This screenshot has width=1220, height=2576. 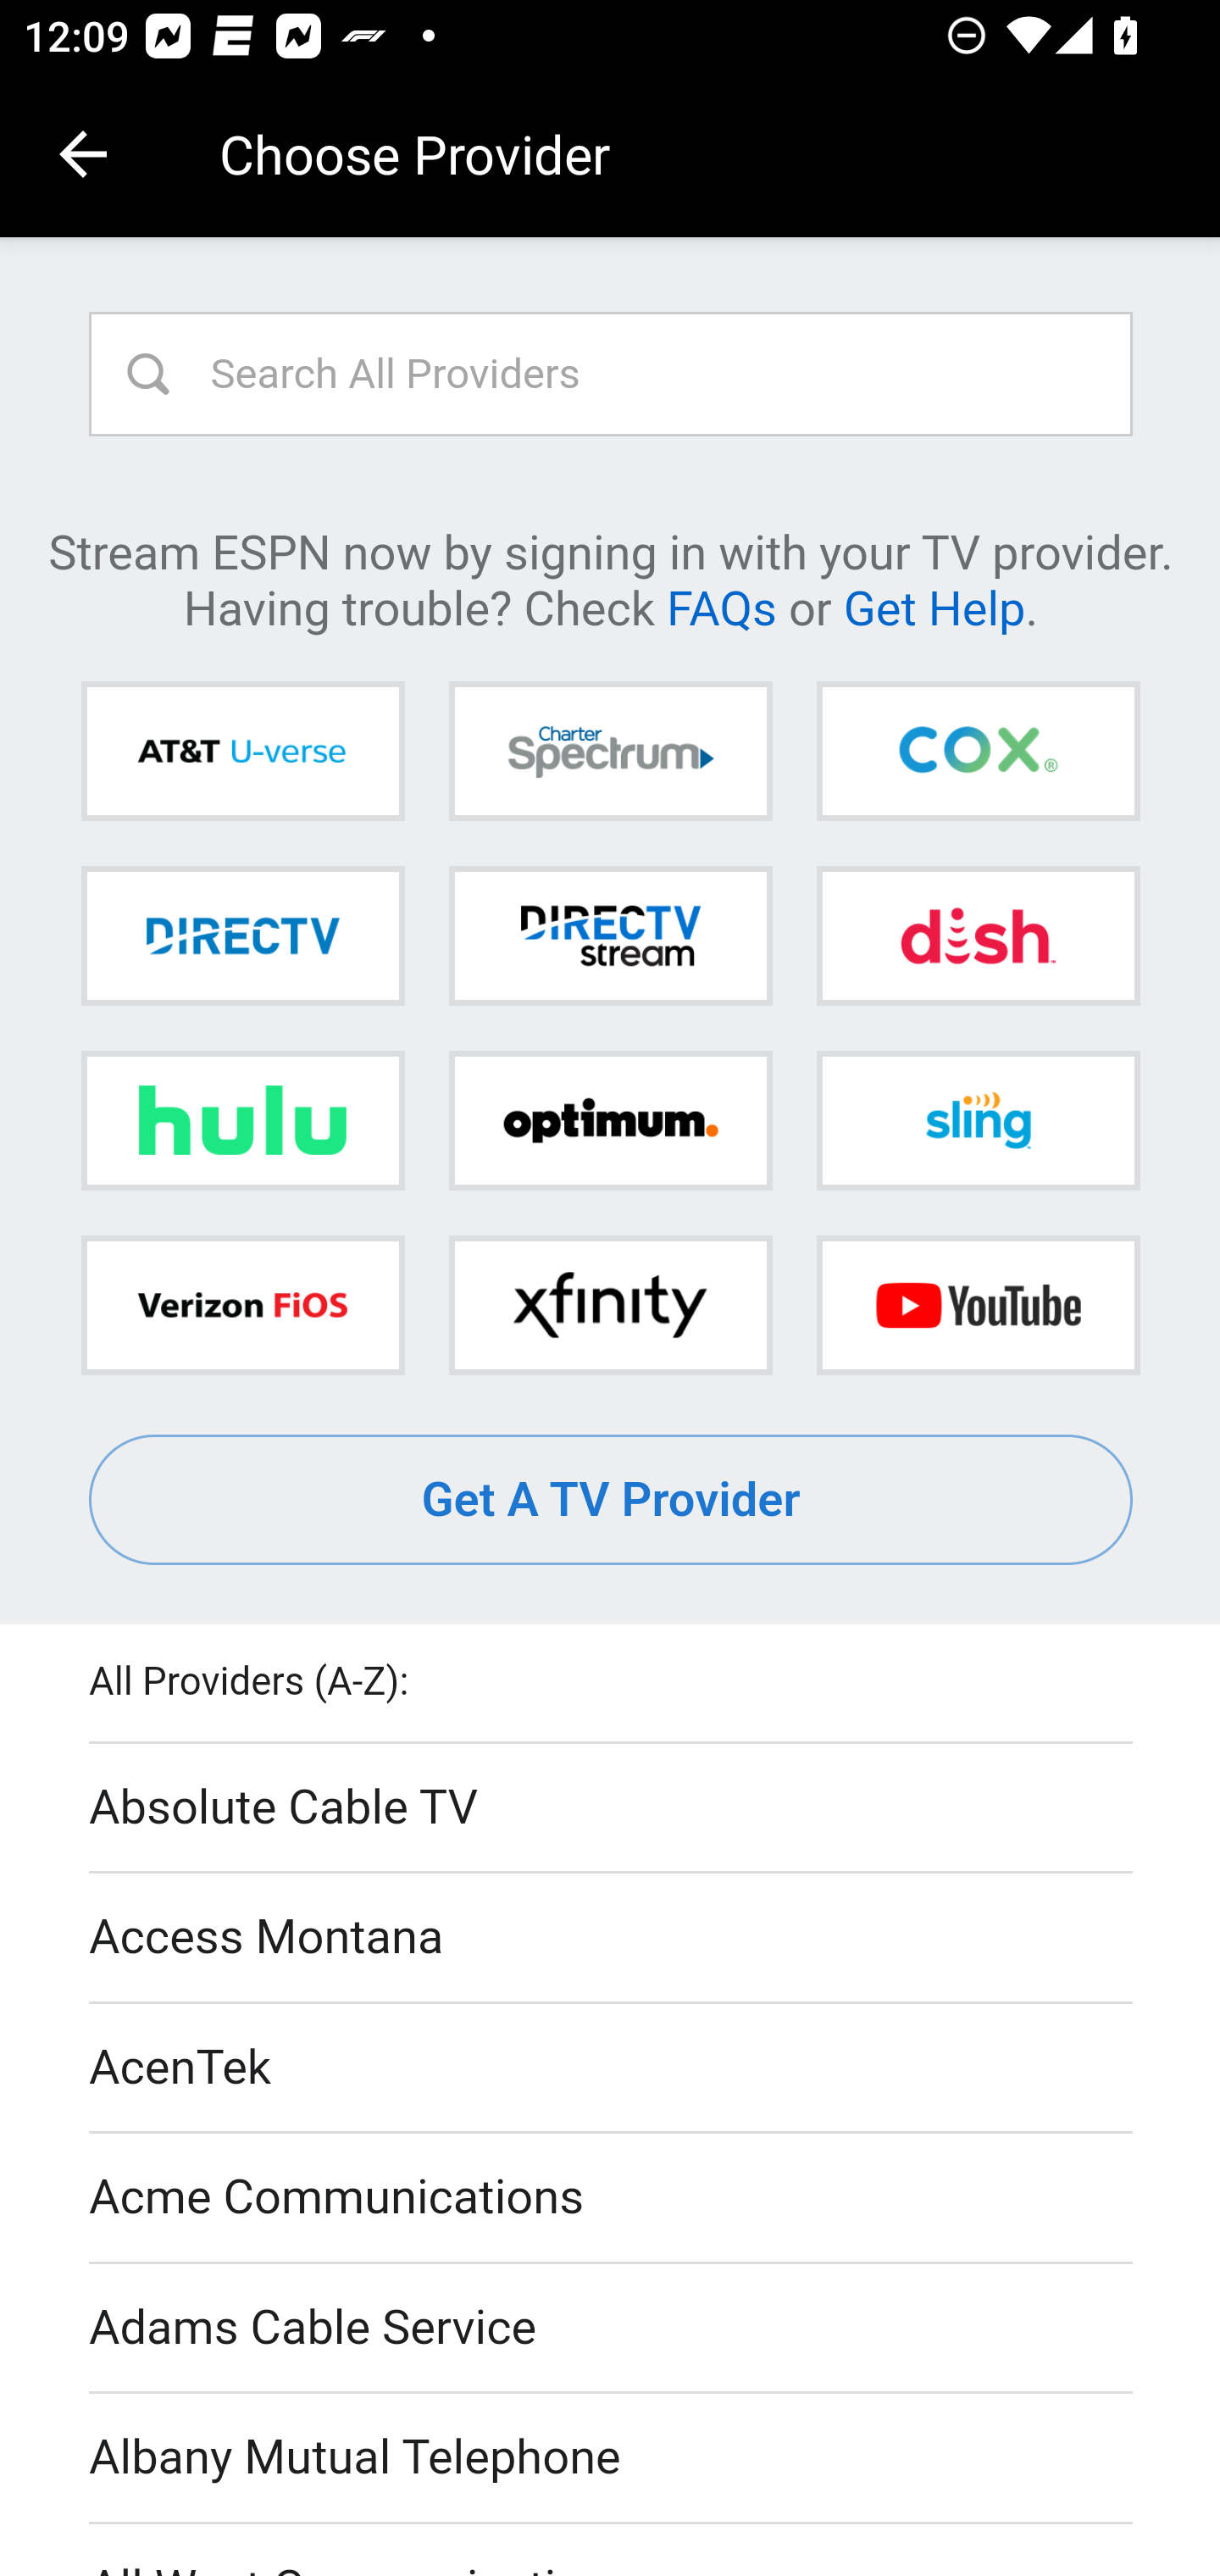 I want to click on Acme Communications, so click(x=612, y=2200).